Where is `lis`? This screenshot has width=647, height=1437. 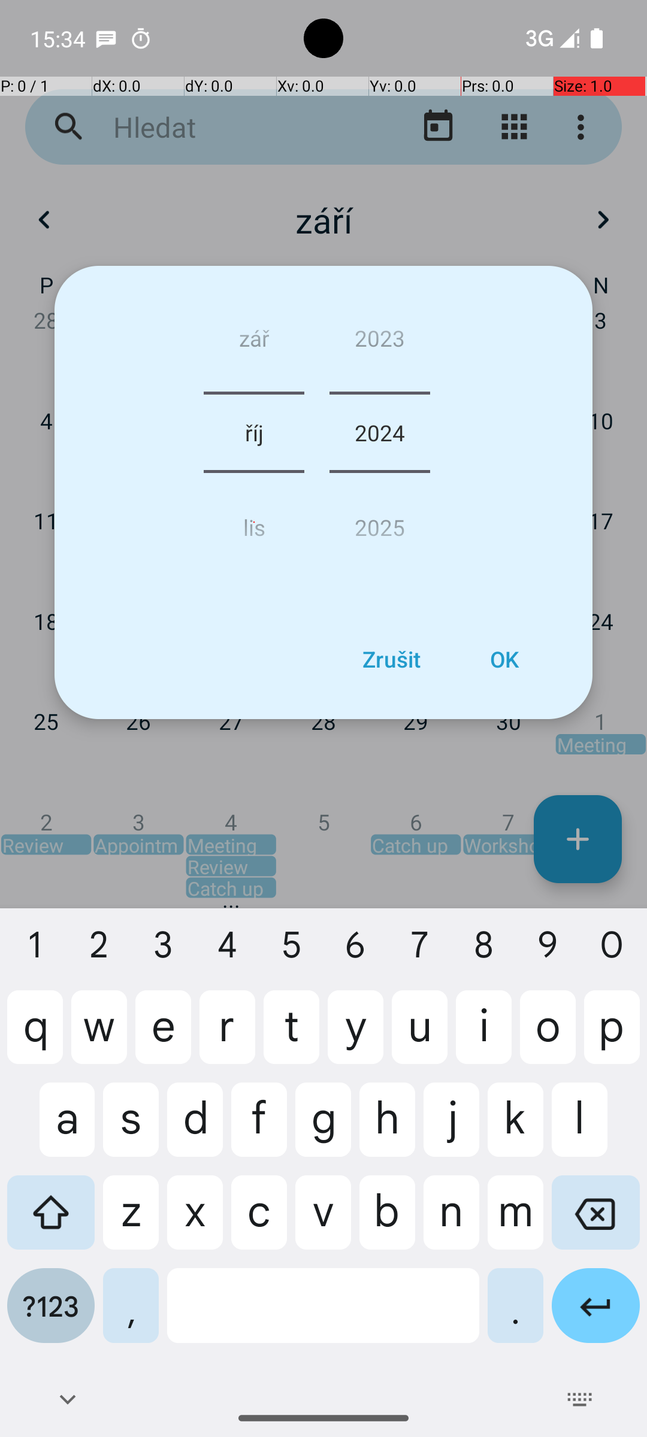 lis is located at coordinates (254, 522).